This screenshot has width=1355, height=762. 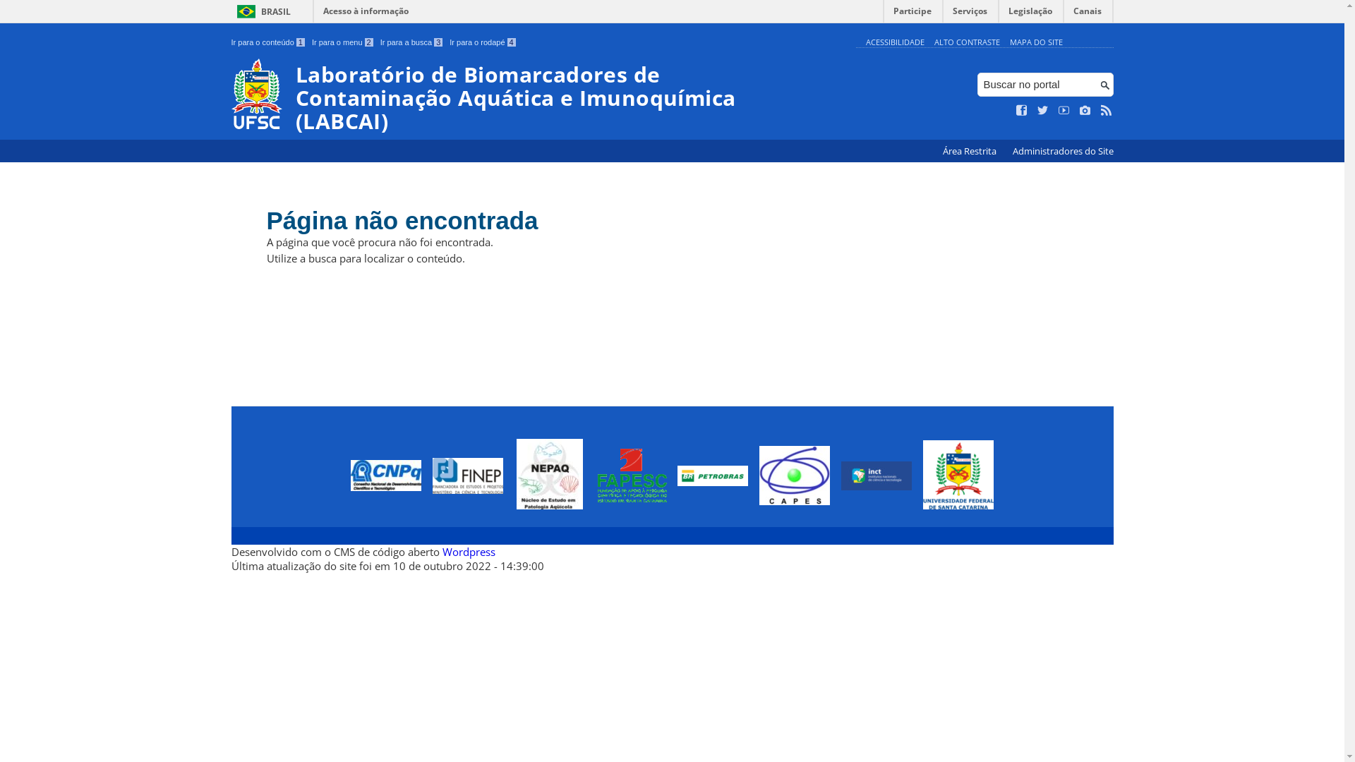 What do you see at coordinates (967, 42) in the screenshot?
I see `ALTO CONTRASTE` at bounding box center [967, 42].